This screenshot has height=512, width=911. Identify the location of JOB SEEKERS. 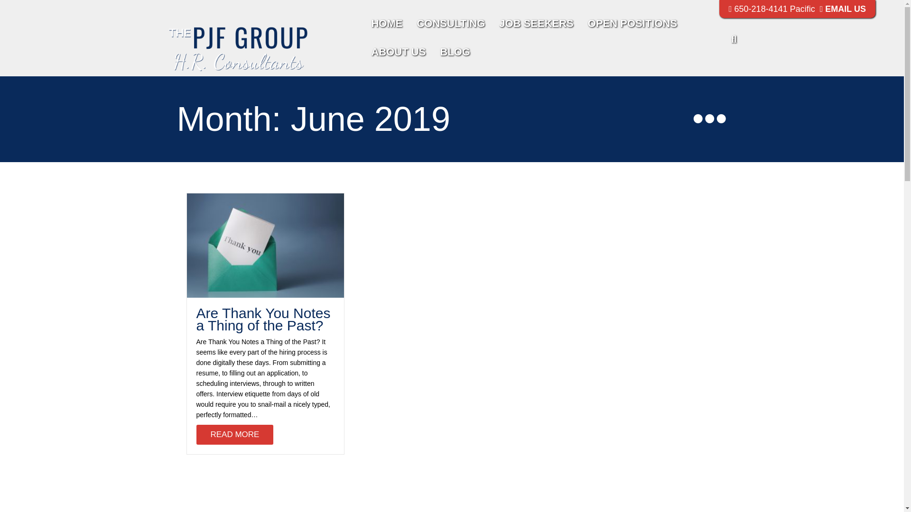
(536, 24).